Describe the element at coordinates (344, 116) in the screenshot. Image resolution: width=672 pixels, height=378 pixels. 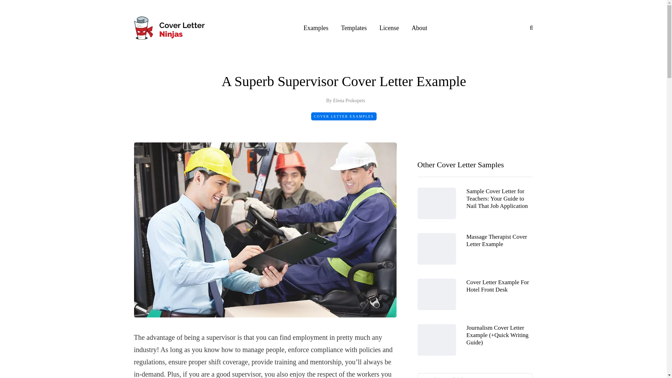
I see `COVER LETTER EXAMPLES` at that location.